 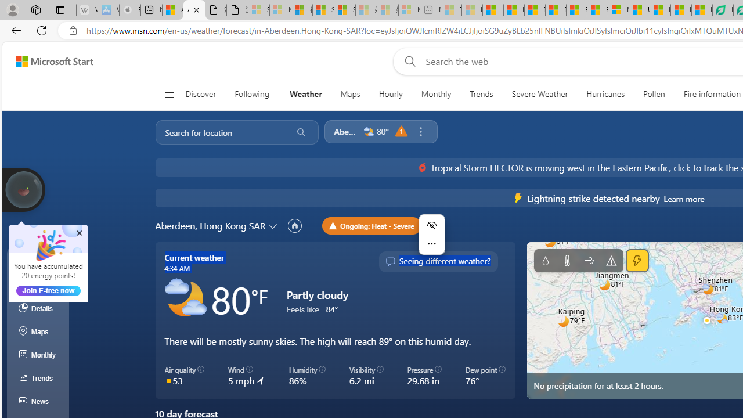 I want to click on Foo BAR | Trusted Community Engagement and Contributions, so click(x=598, y=10).